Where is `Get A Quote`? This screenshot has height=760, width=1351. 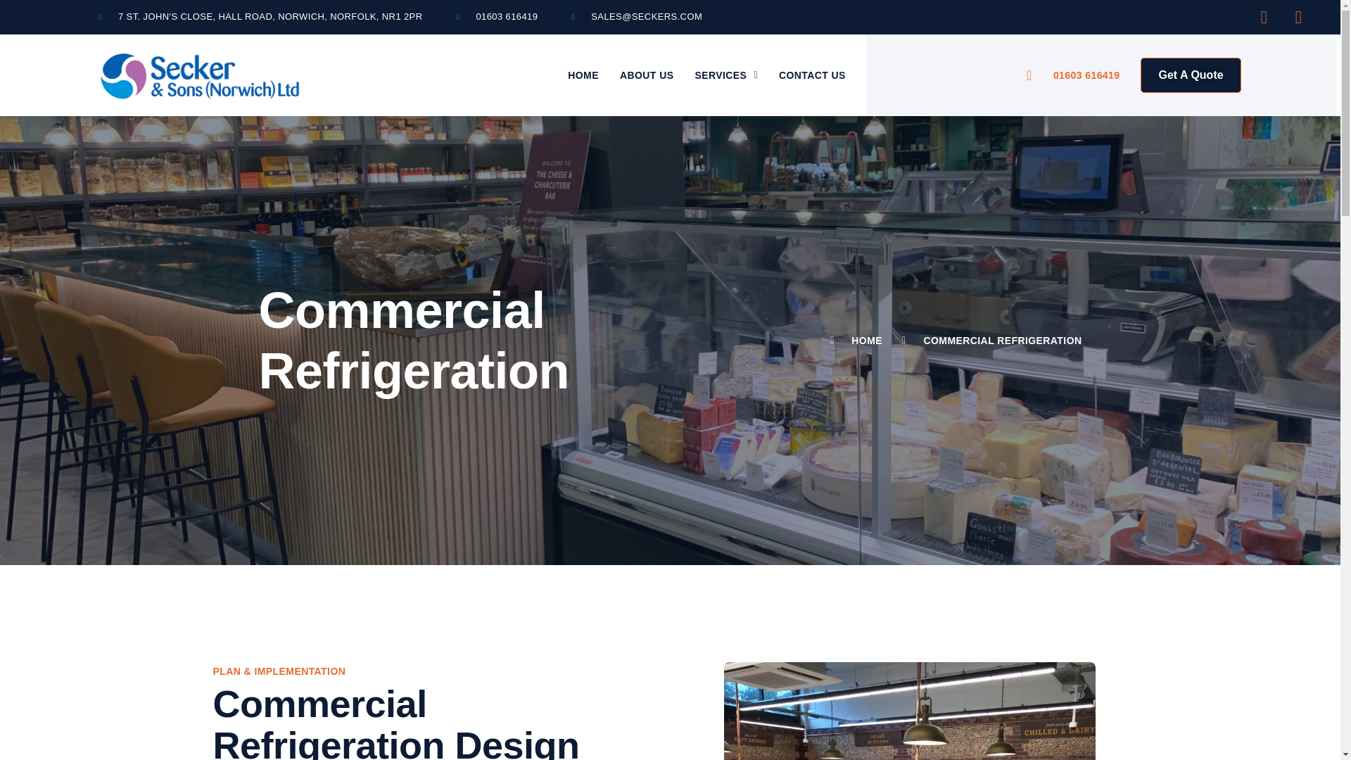
Get A Quote is located at coordinates (1190, 75).